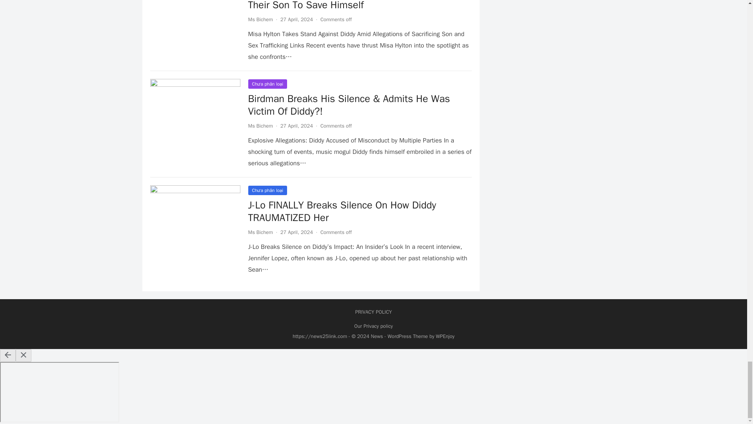 The height and width of the screenshot is (424, 753). What do you see at coordinates (260, 232) in the screenshot?
I see `Posts by Ms Bichem` at bounding box center [260, 232].